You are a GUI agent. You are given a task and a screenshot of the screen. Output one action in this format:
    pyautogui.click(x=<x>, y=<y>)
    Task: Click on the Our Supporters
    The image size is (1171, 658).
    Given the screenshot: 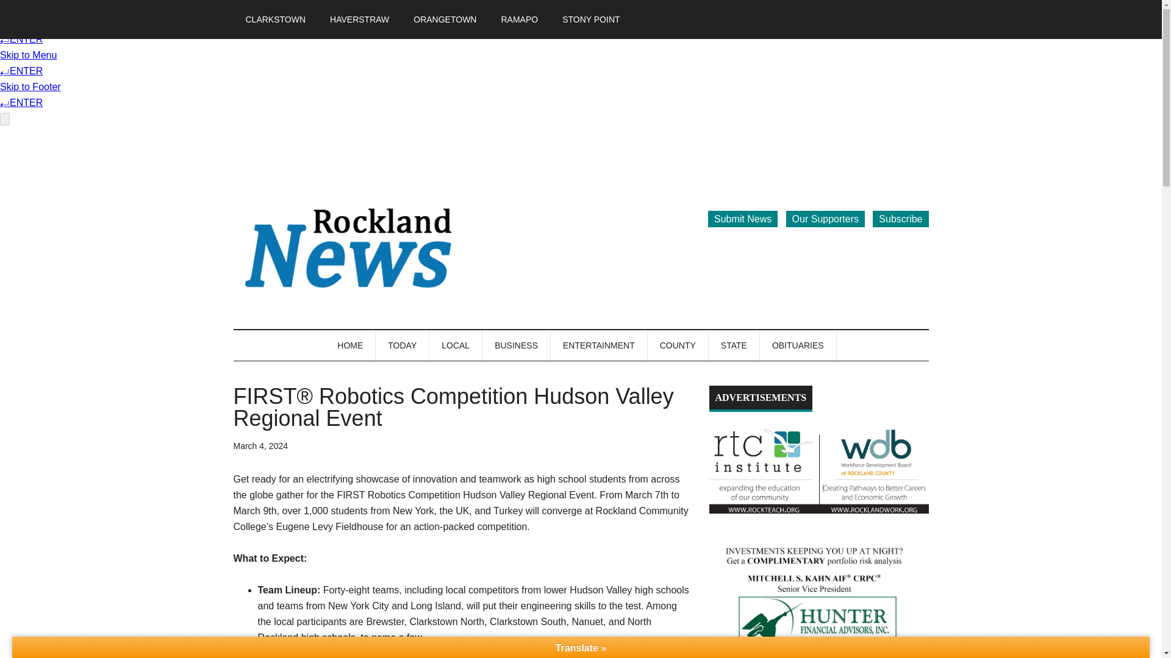 What is the action you would take?
    pyautogui.click(x=825, y=218)
    